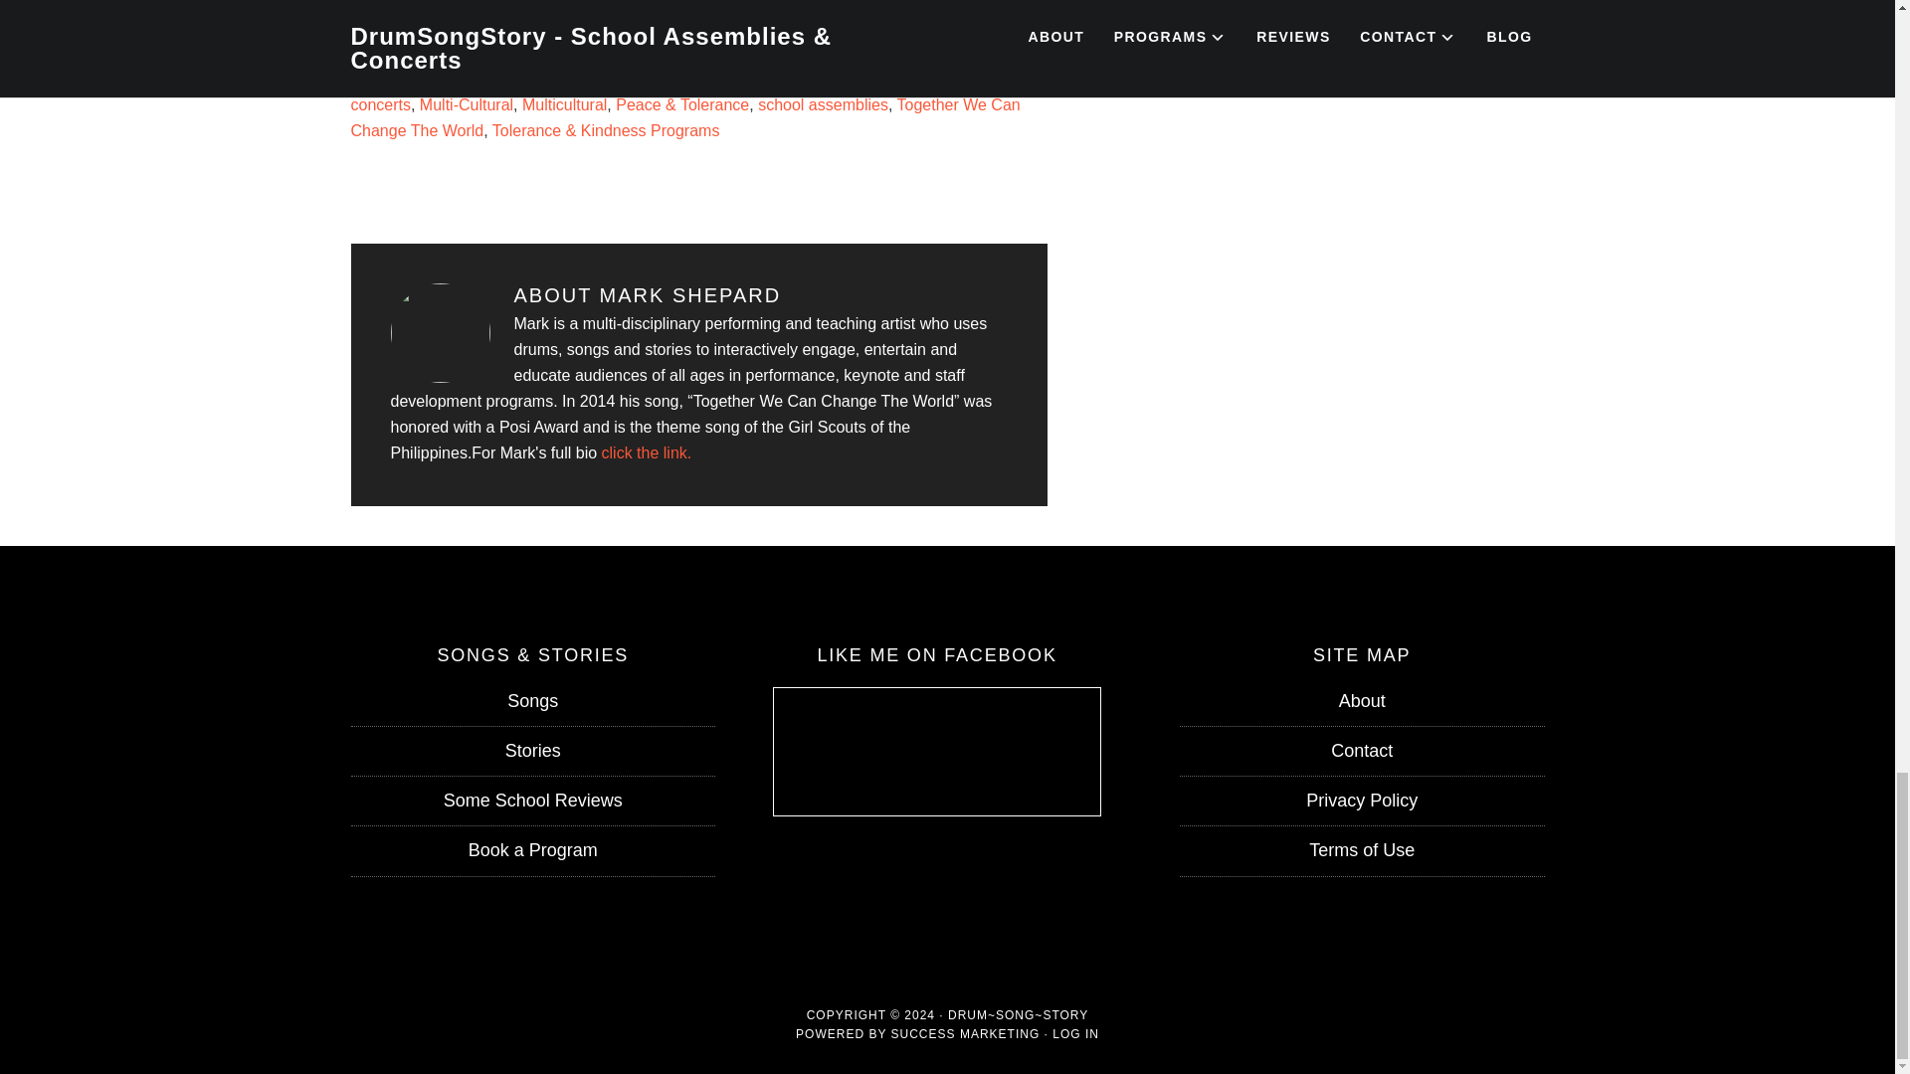  Describe the element at coordinates (525, 21) in the screenshot. I see `Linkedin` at that location.